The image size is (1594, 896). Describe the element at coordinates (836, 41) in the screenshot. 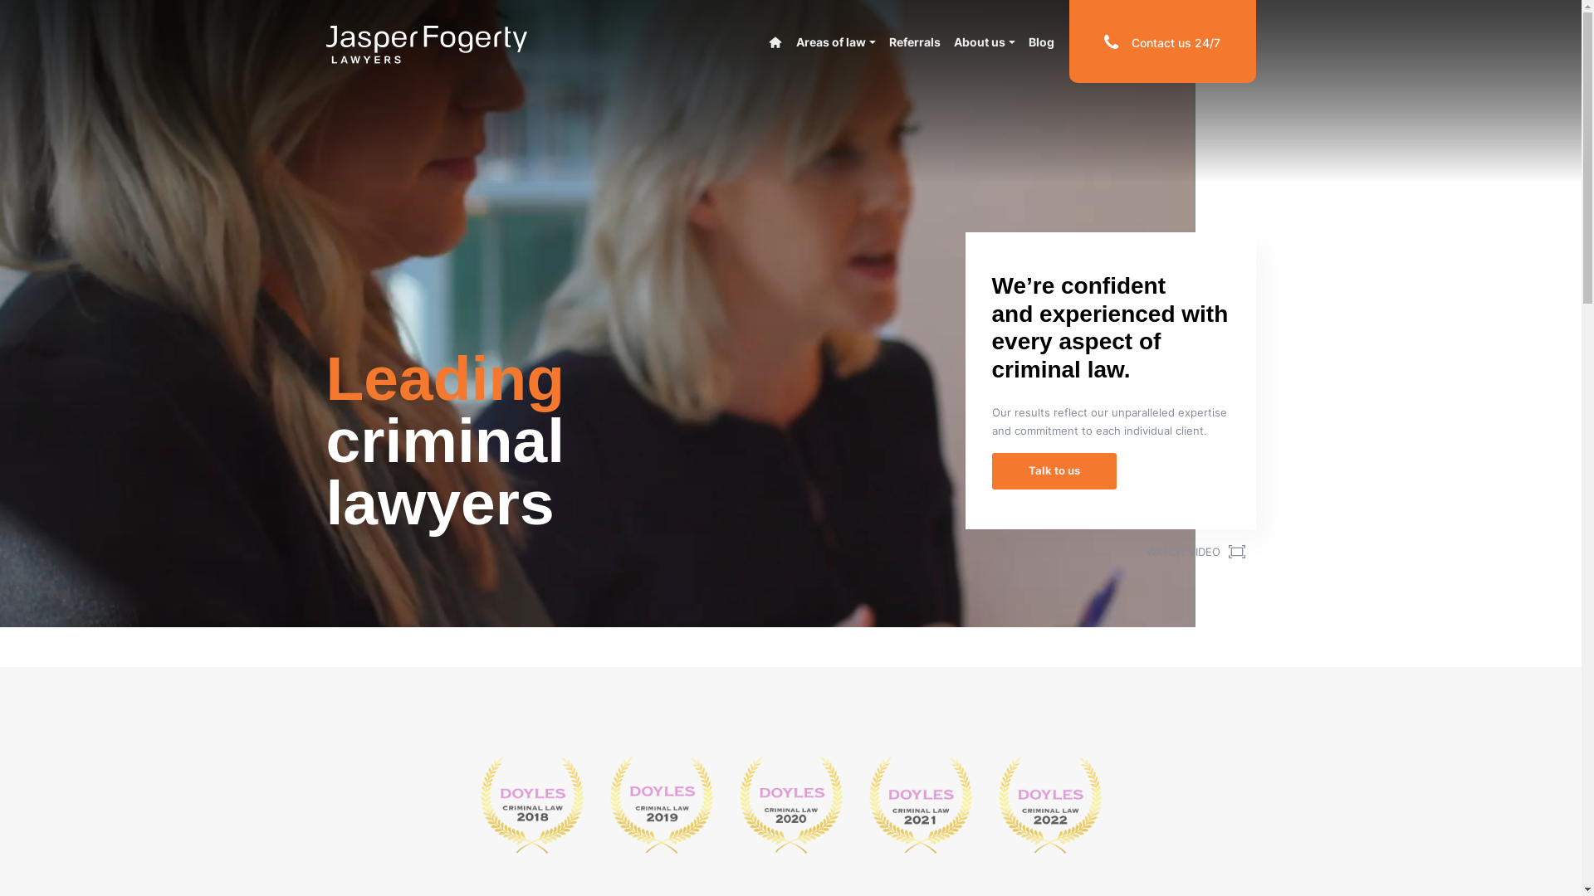

I see `Areas of law` at that location.